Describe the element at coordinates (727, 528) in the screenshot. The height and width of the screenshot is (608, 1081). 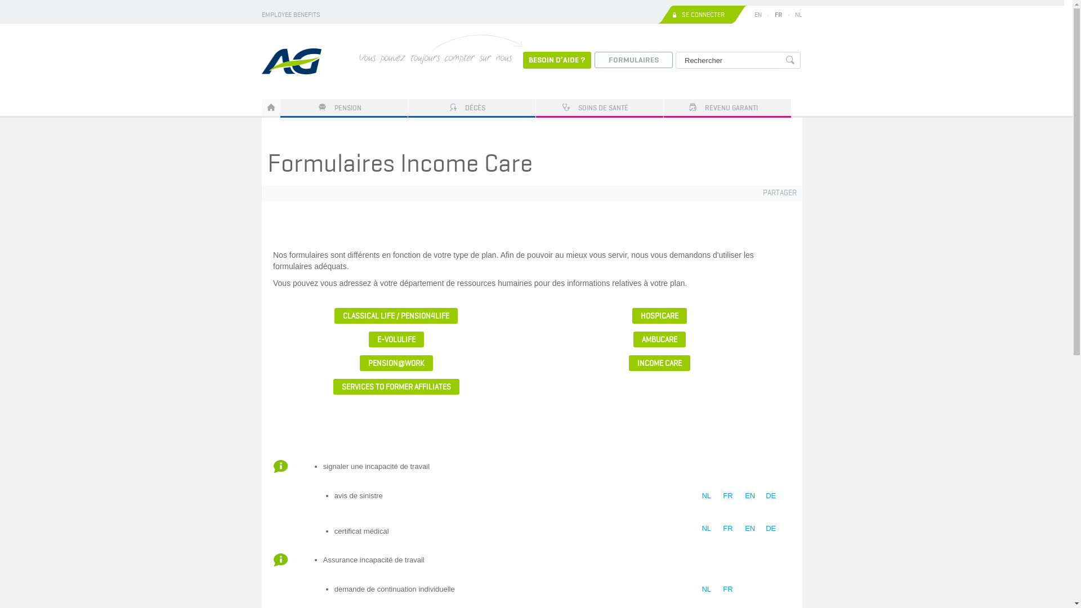
I see `FR` at that location.